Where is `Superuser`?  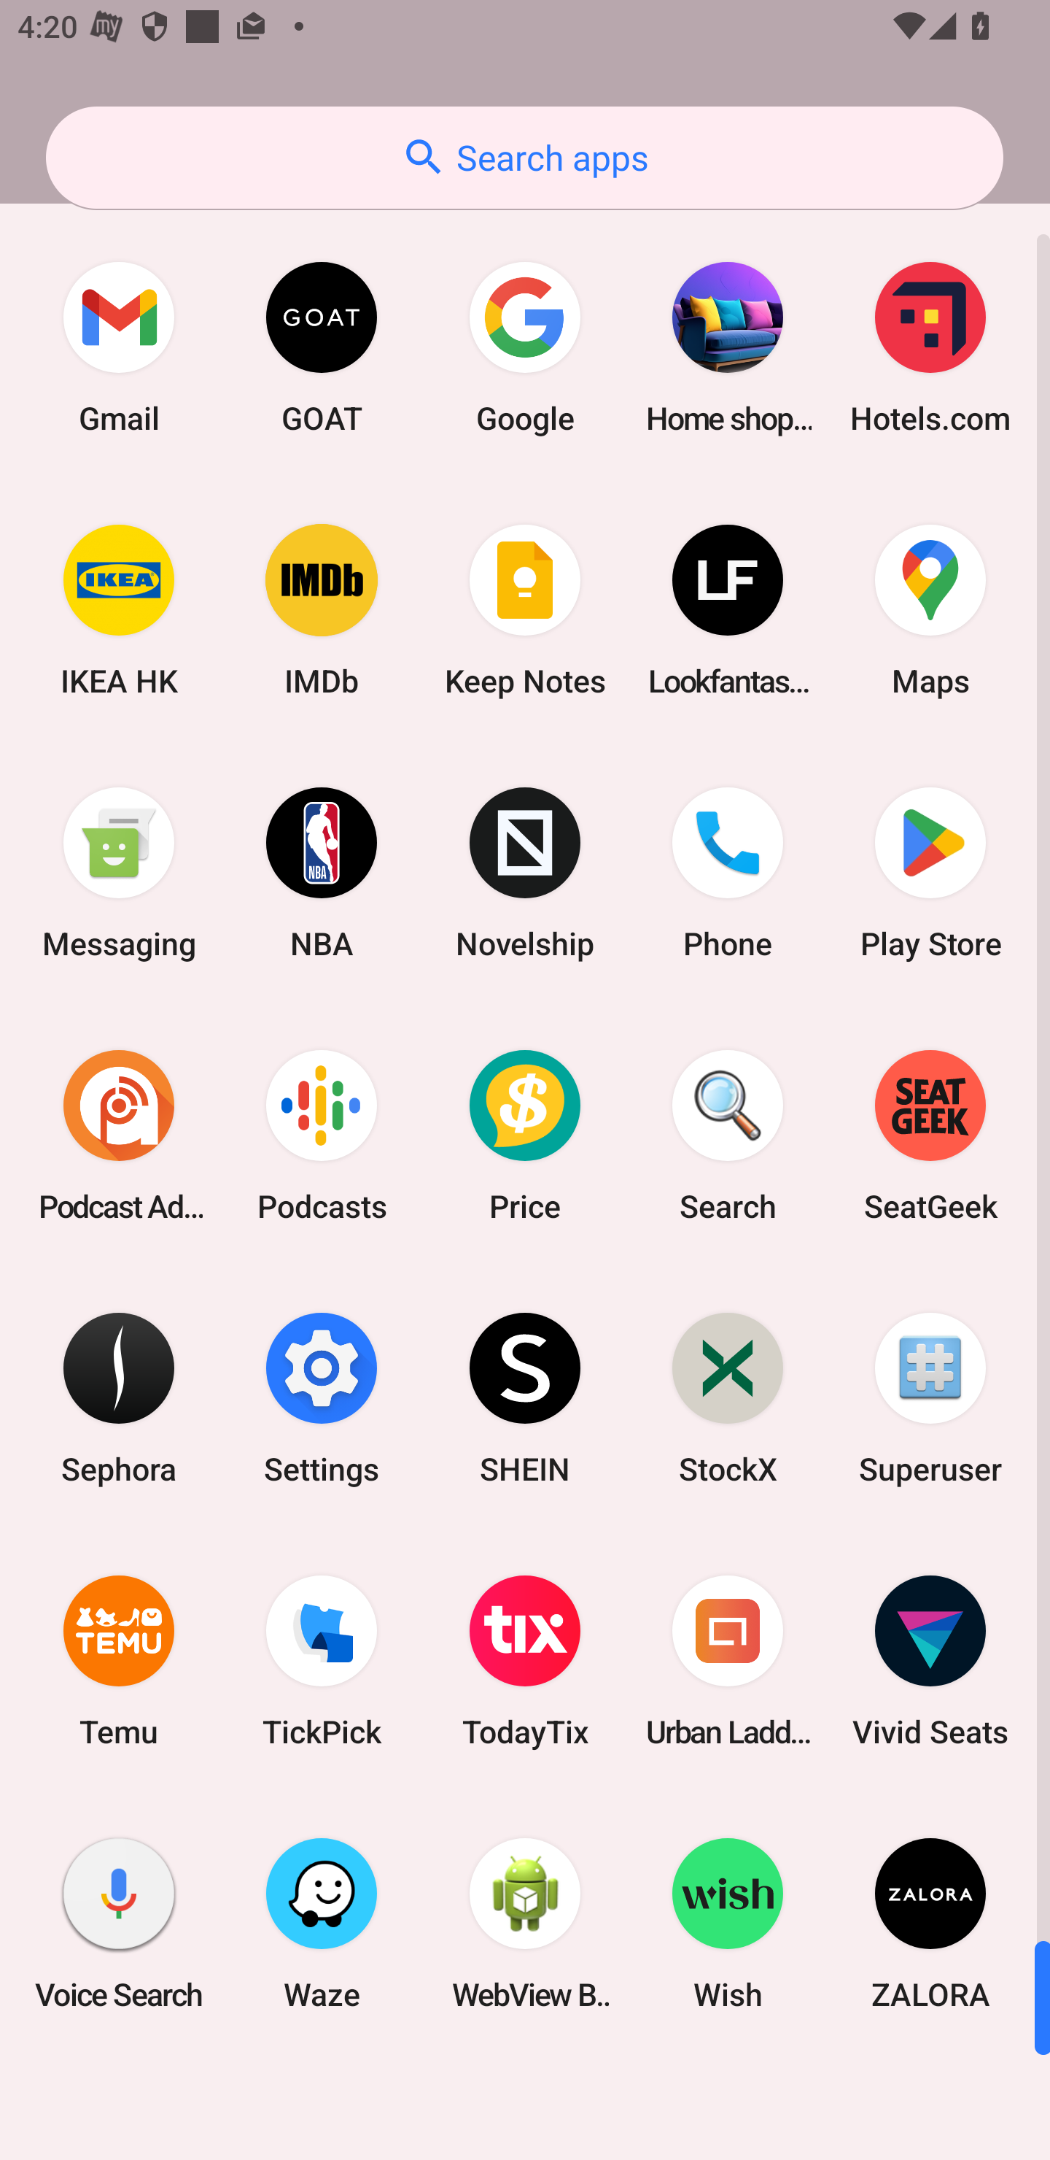 Superuser is located at coordinates (930, 1397).